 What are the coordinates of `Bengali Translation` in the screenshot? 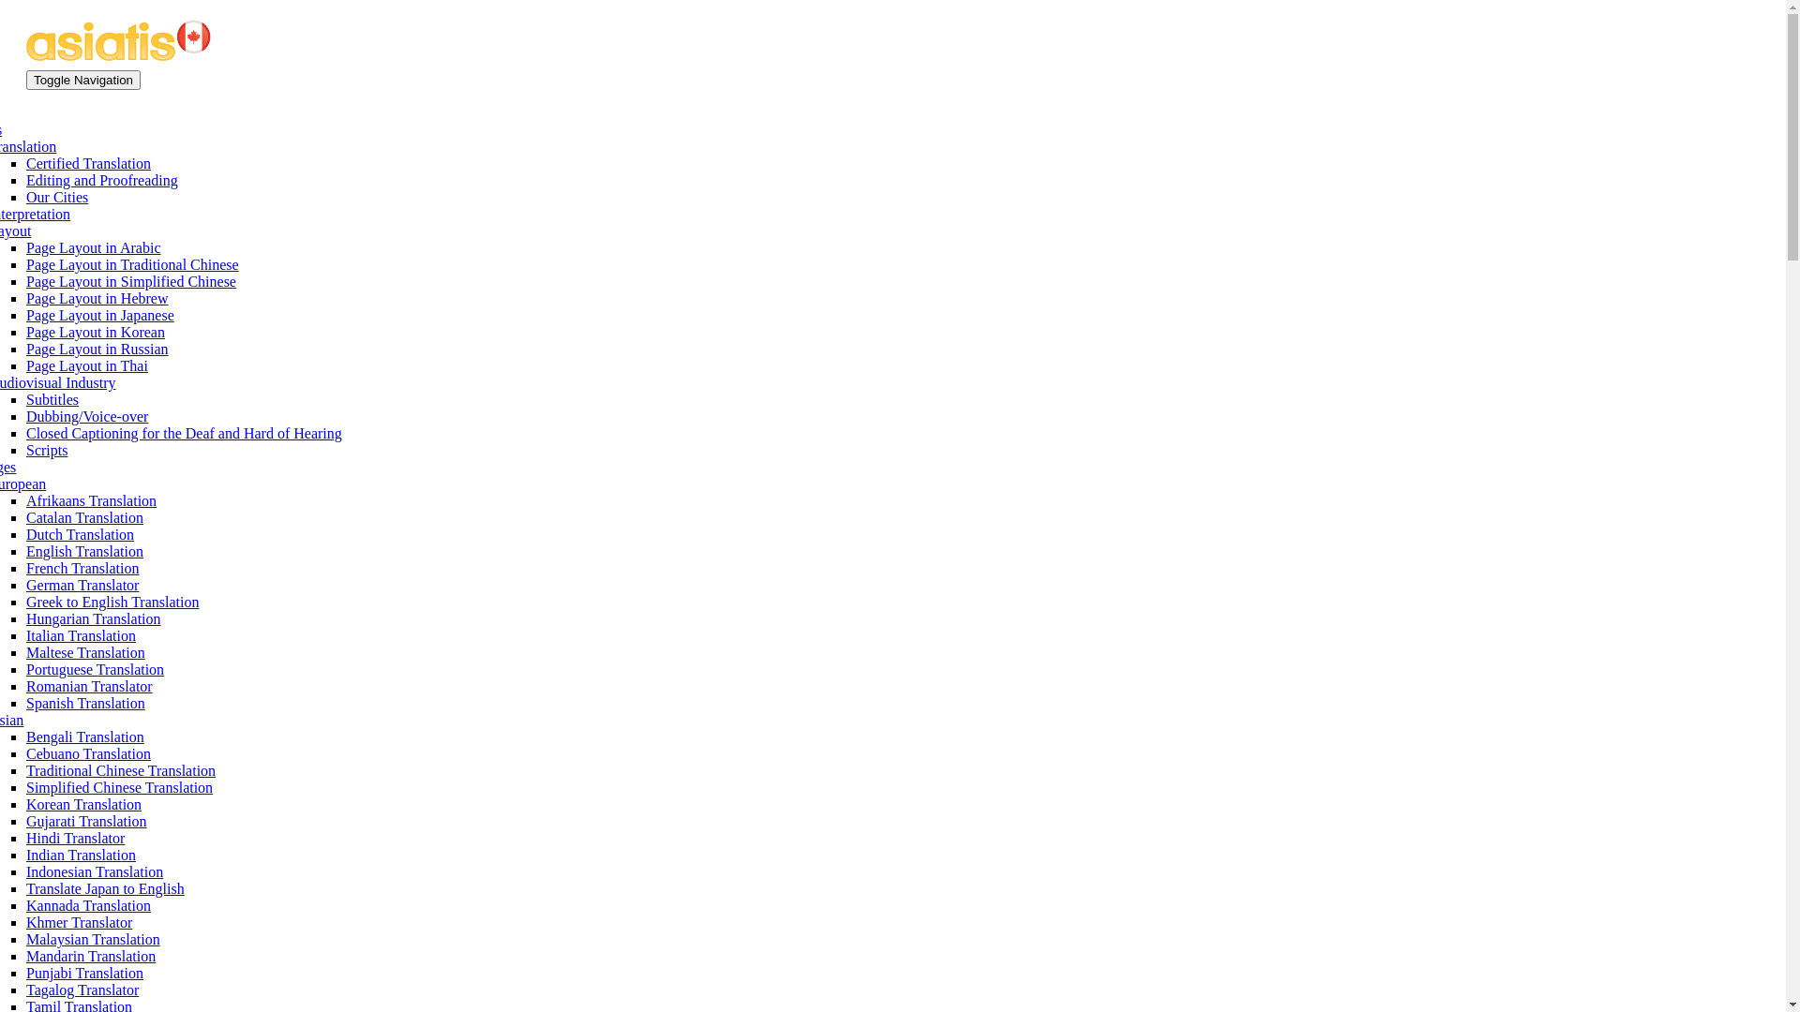 It's located at (85, 737).